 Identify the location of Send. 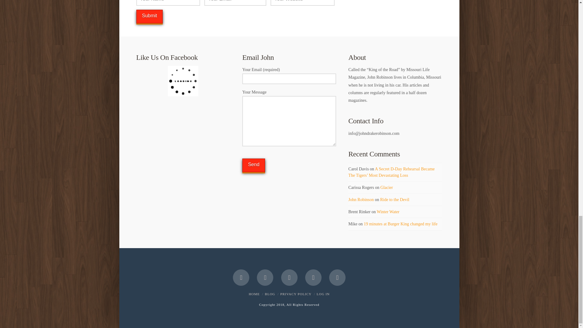
(254, 165).